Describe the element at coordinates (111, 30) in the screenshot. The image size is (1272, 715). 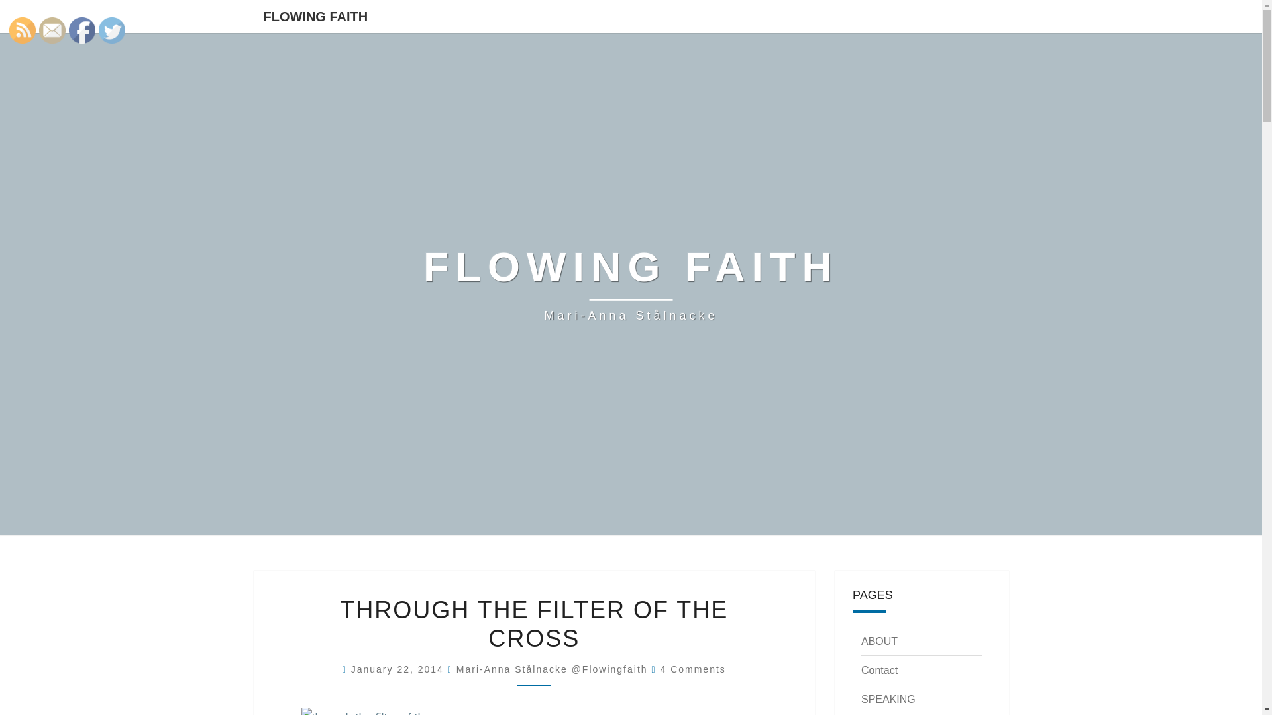
I see `Twitter` at that location.